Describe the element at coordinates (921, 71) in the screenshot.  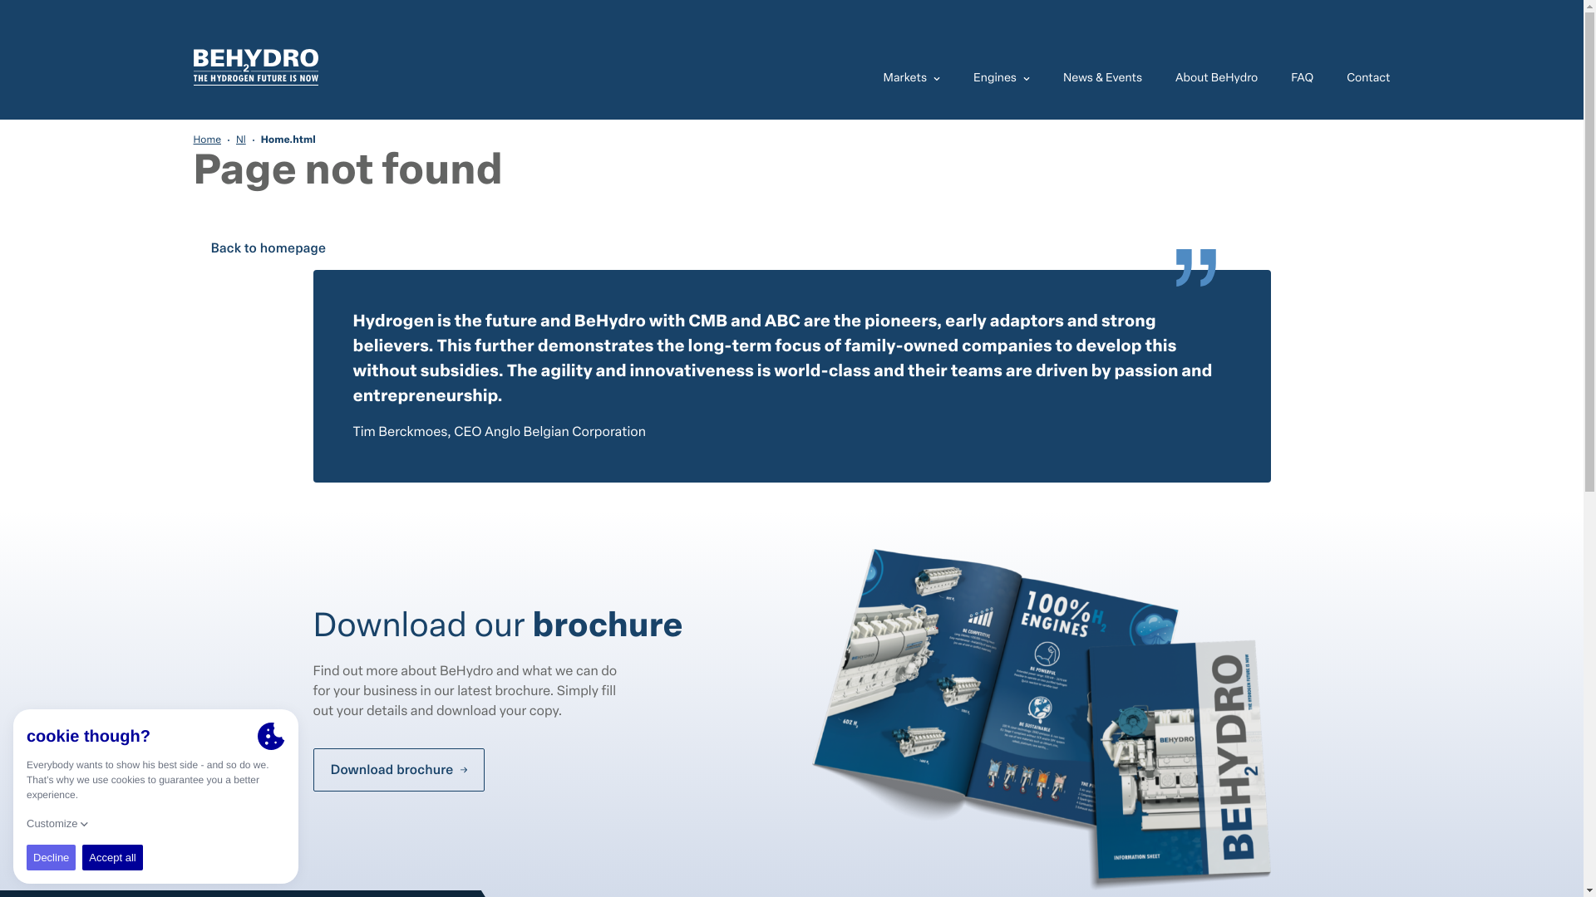
I see `Markets` at that location.